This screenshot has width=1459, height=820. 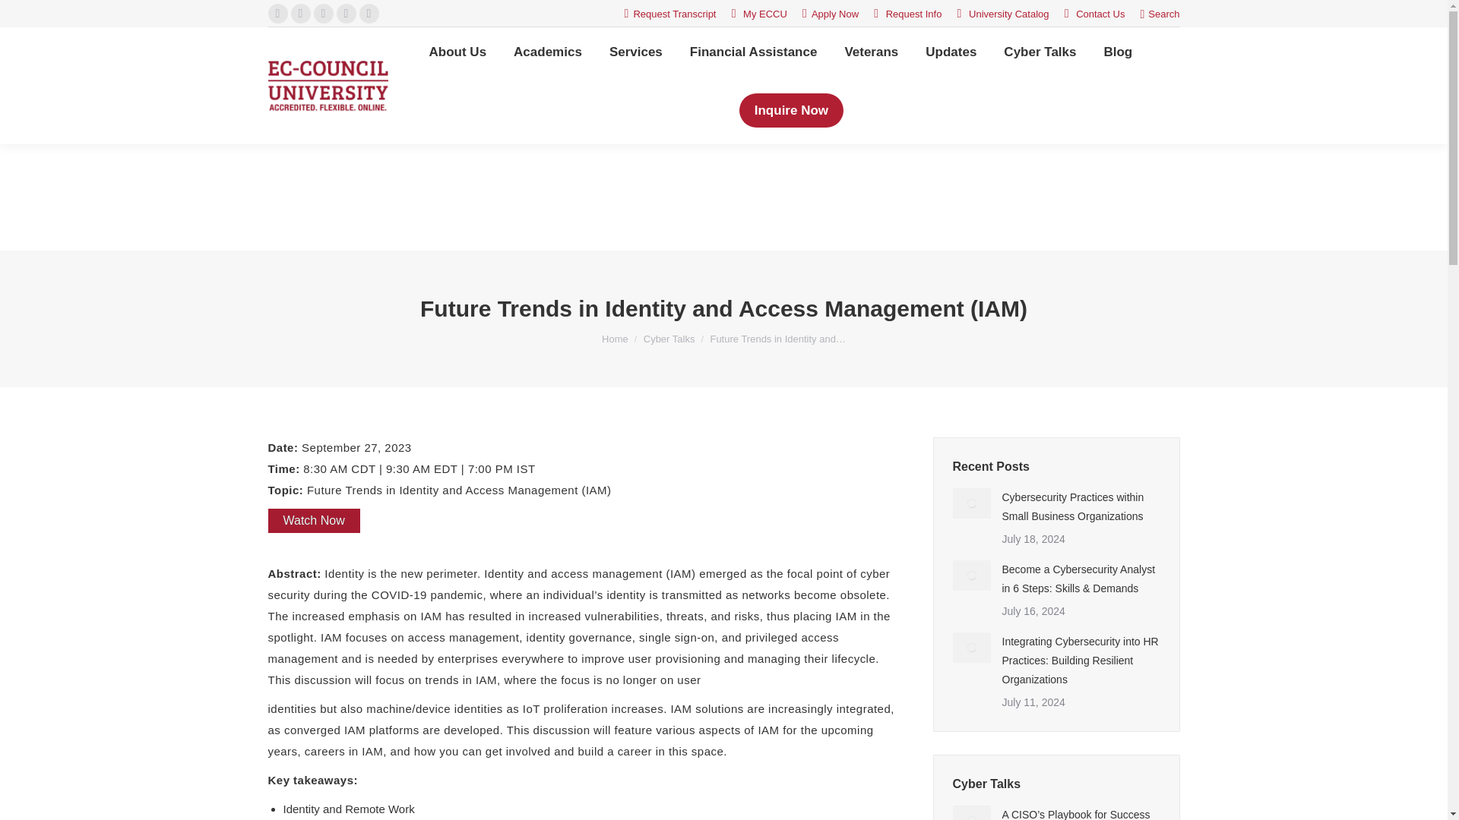 What do you see at coordinates (831, 14) in the screenshot?
I see `Apply Now` at bounding box center [831, 14].